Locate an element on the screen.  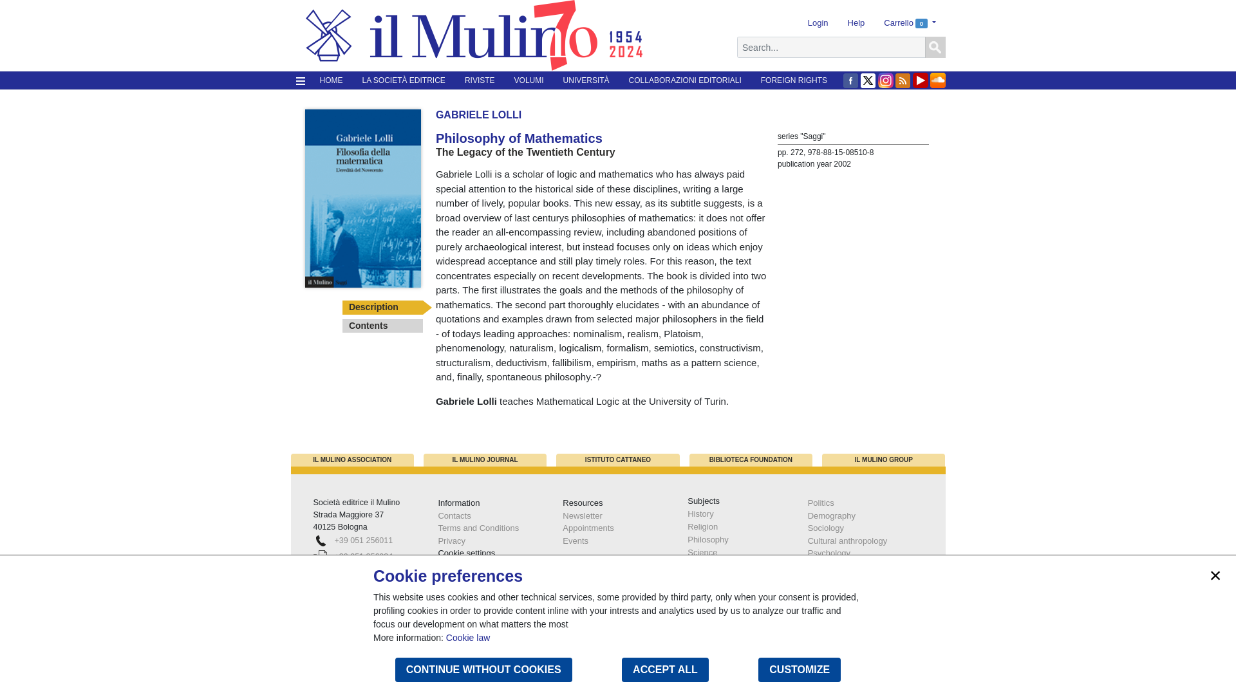
Search is located at coordinates (935, 48).